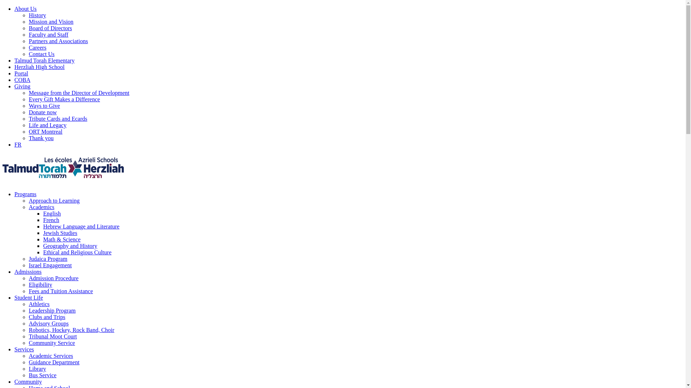  What do you see at coordinates (39, 304) in the screenshot?
I see `Athletics` at bounding box center [39, 304].